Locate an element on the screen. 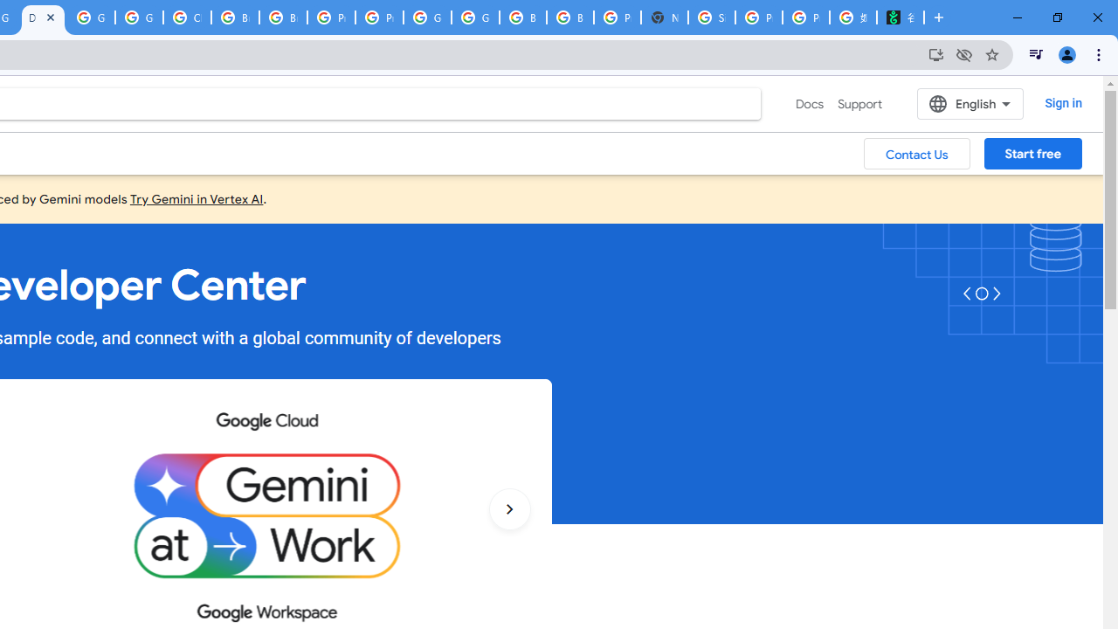 This screenshot has height=629, width=1118. English is located at coordinates (970, 103).